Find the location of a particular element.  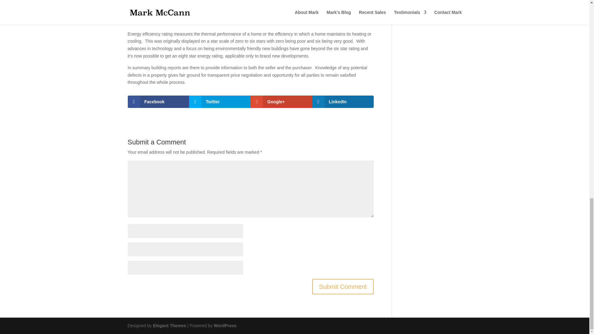

Elegant Themes is located at coordinates (169, 325).